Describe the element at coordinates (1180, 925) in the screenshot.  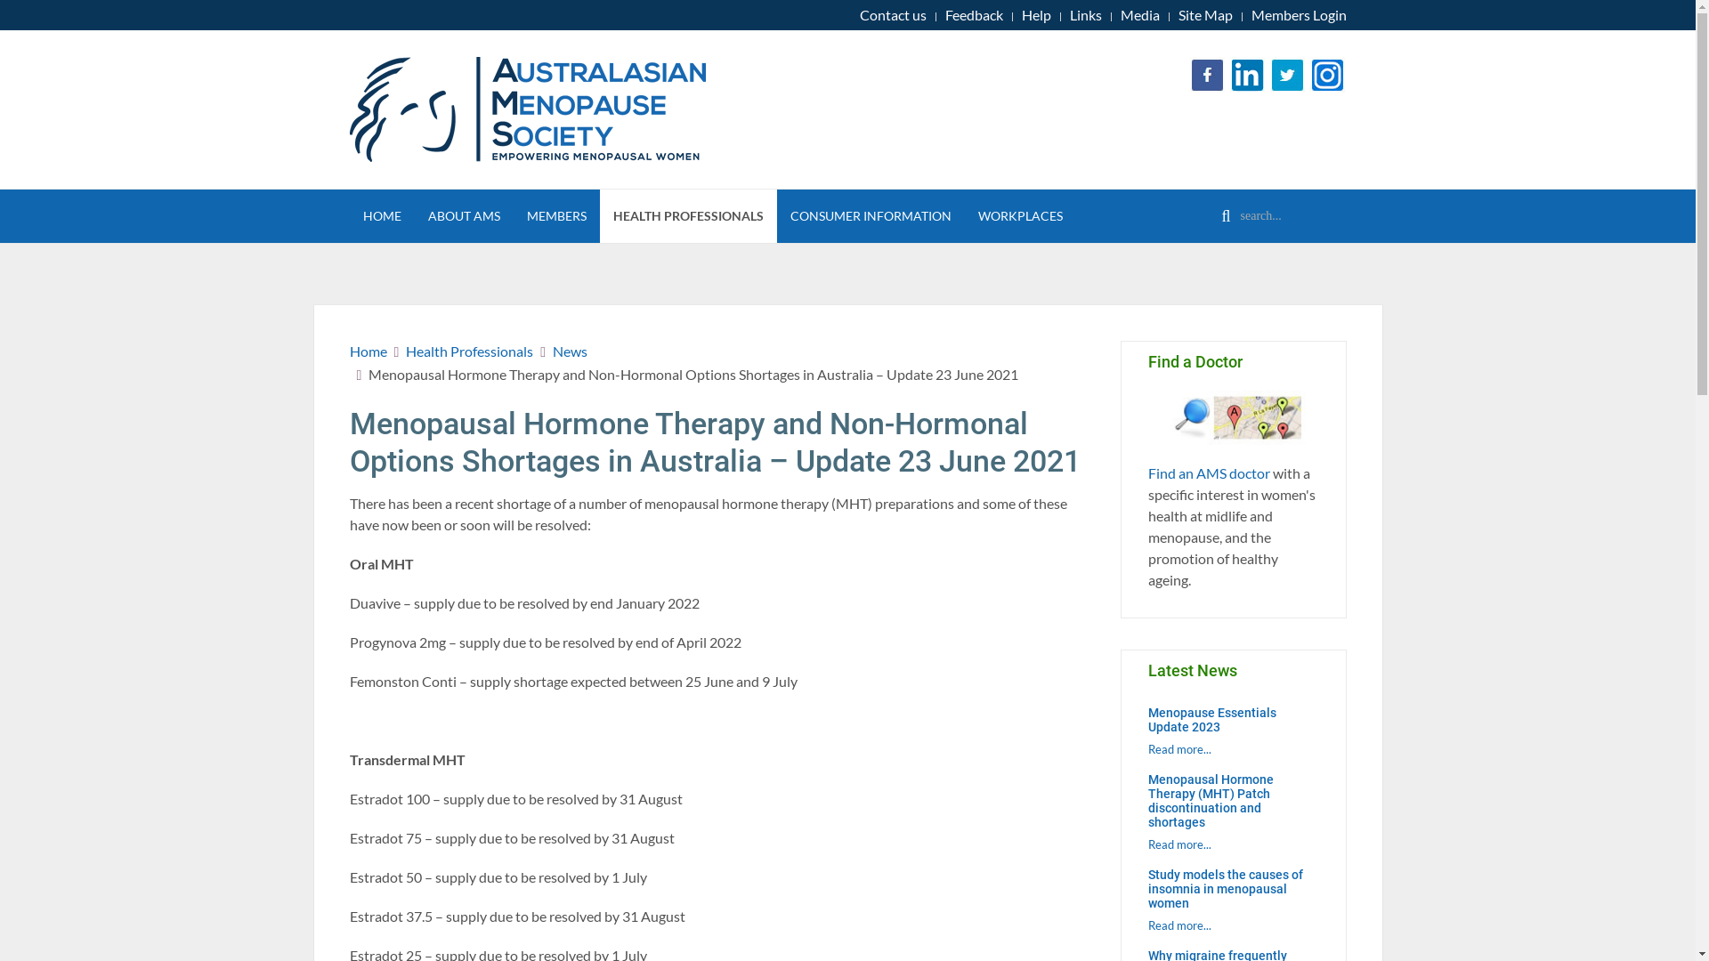
I see `Read more...` at that location.